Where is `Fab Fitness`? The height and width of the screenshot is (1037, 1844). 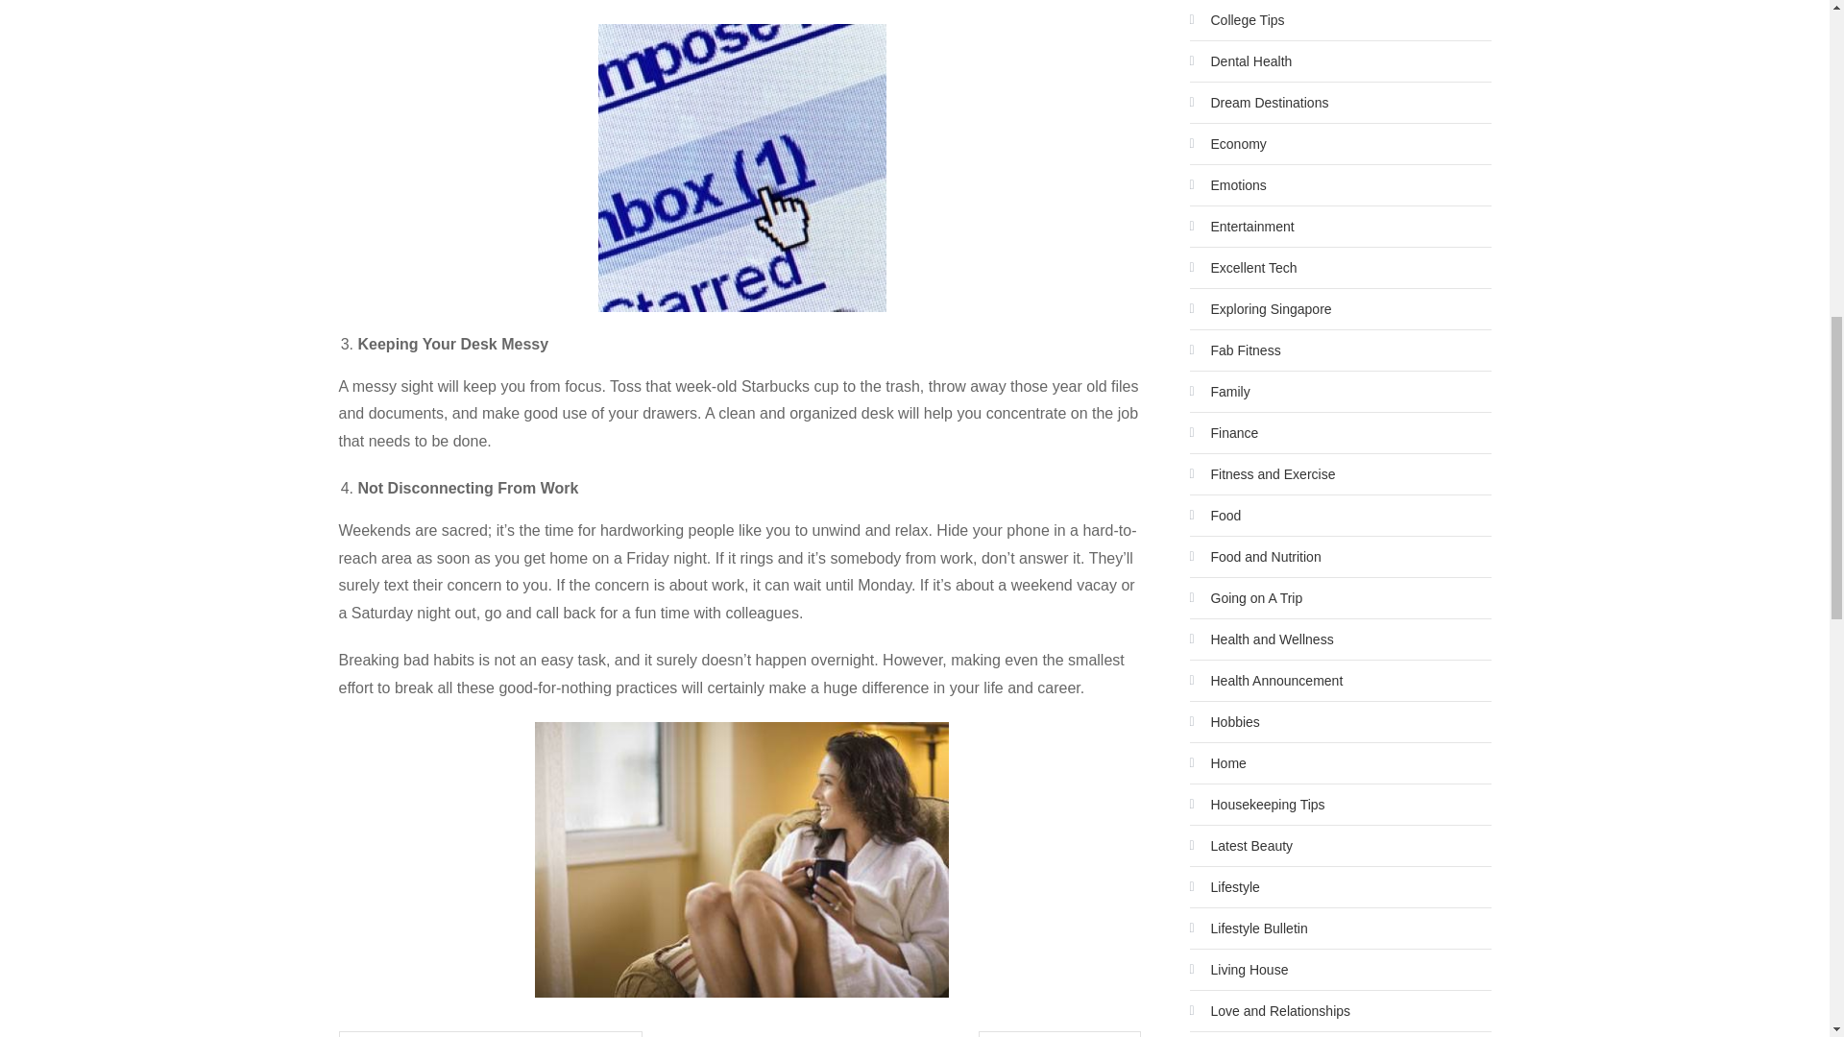
Fab Fitness is located at coordinates (1234, 350).